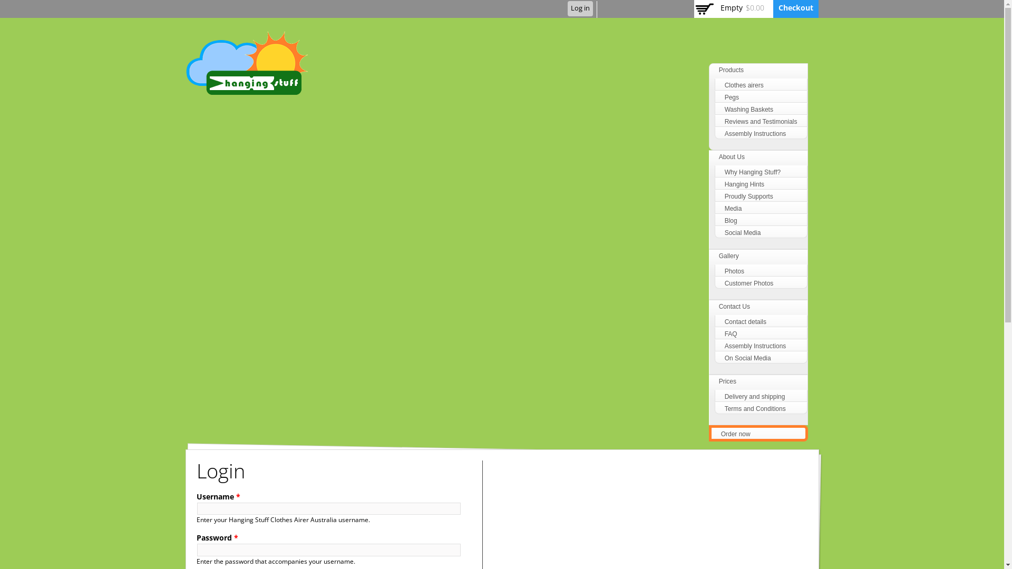  What do you see at coordinates (482, 1) in the screenshot?
I see `Skip to main content` at bounding box center [482, 1].